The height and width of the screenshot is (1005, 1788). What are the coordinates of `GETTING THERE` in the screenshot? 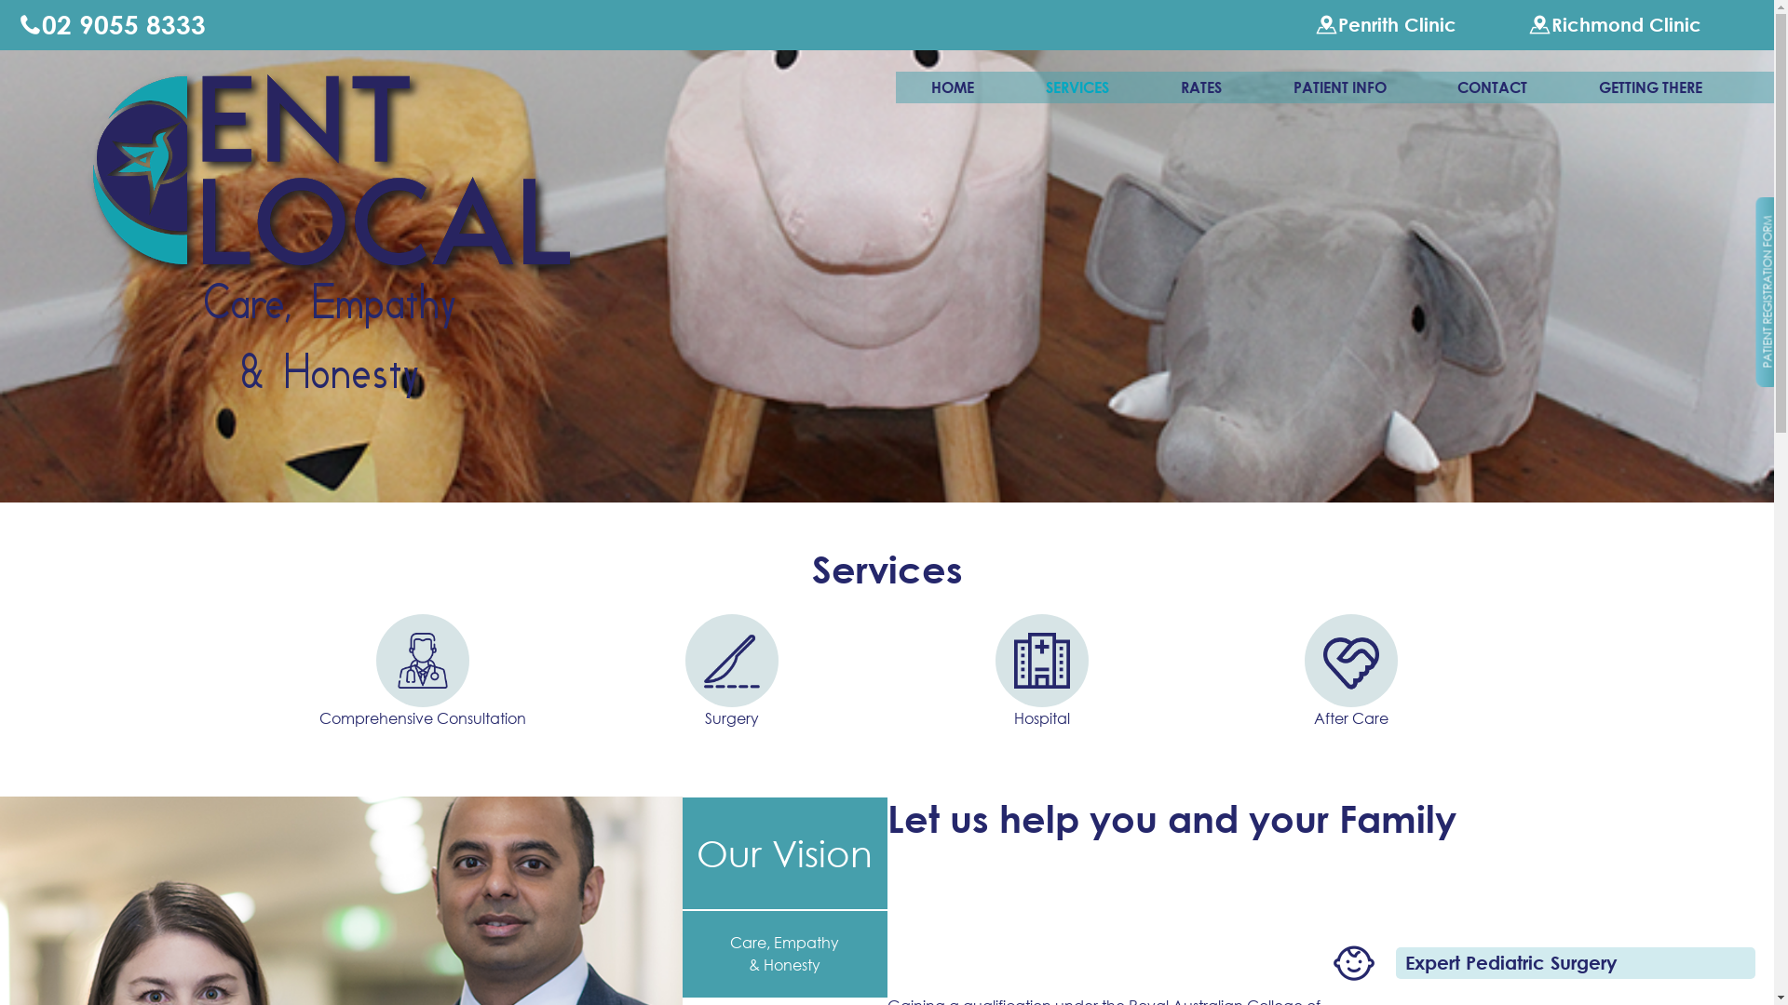 It's located at (1650, 87).